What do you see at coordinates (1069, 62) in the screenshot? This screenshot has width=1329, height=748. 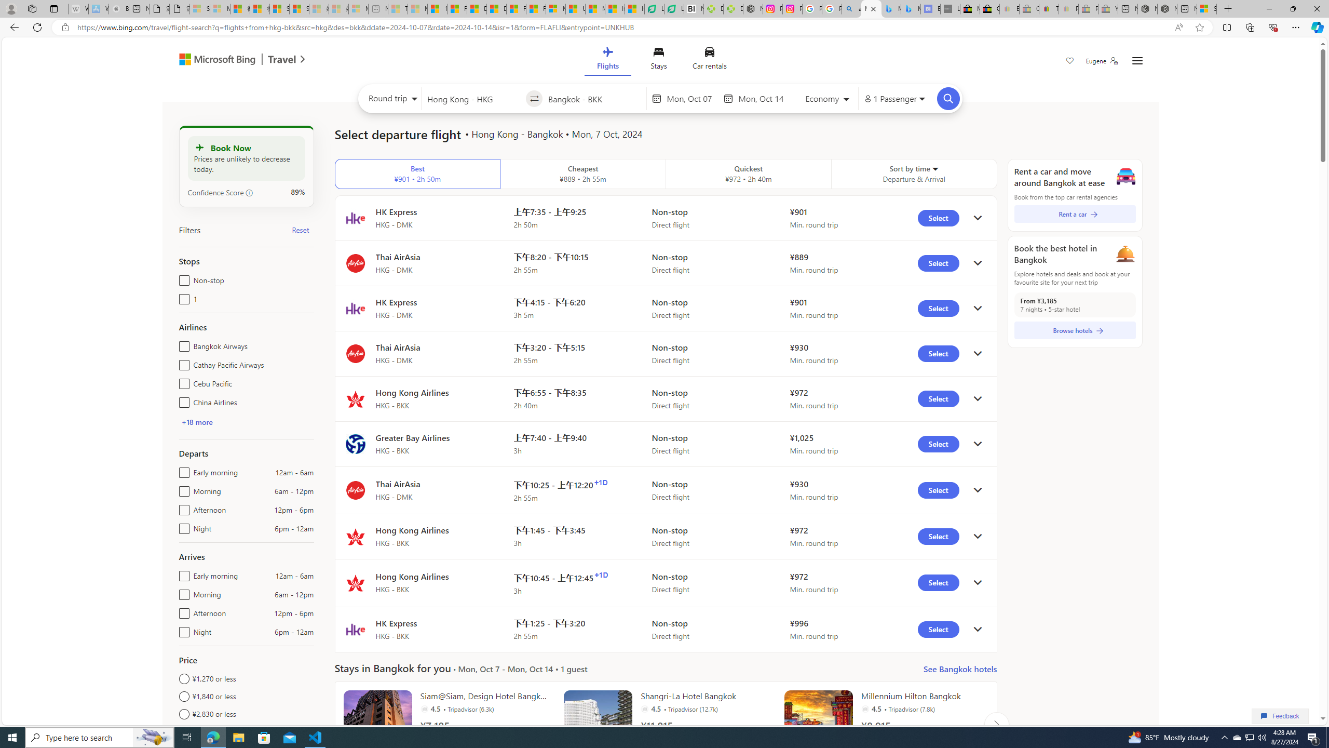 I see `Save` at bounding box center [1069, 62].